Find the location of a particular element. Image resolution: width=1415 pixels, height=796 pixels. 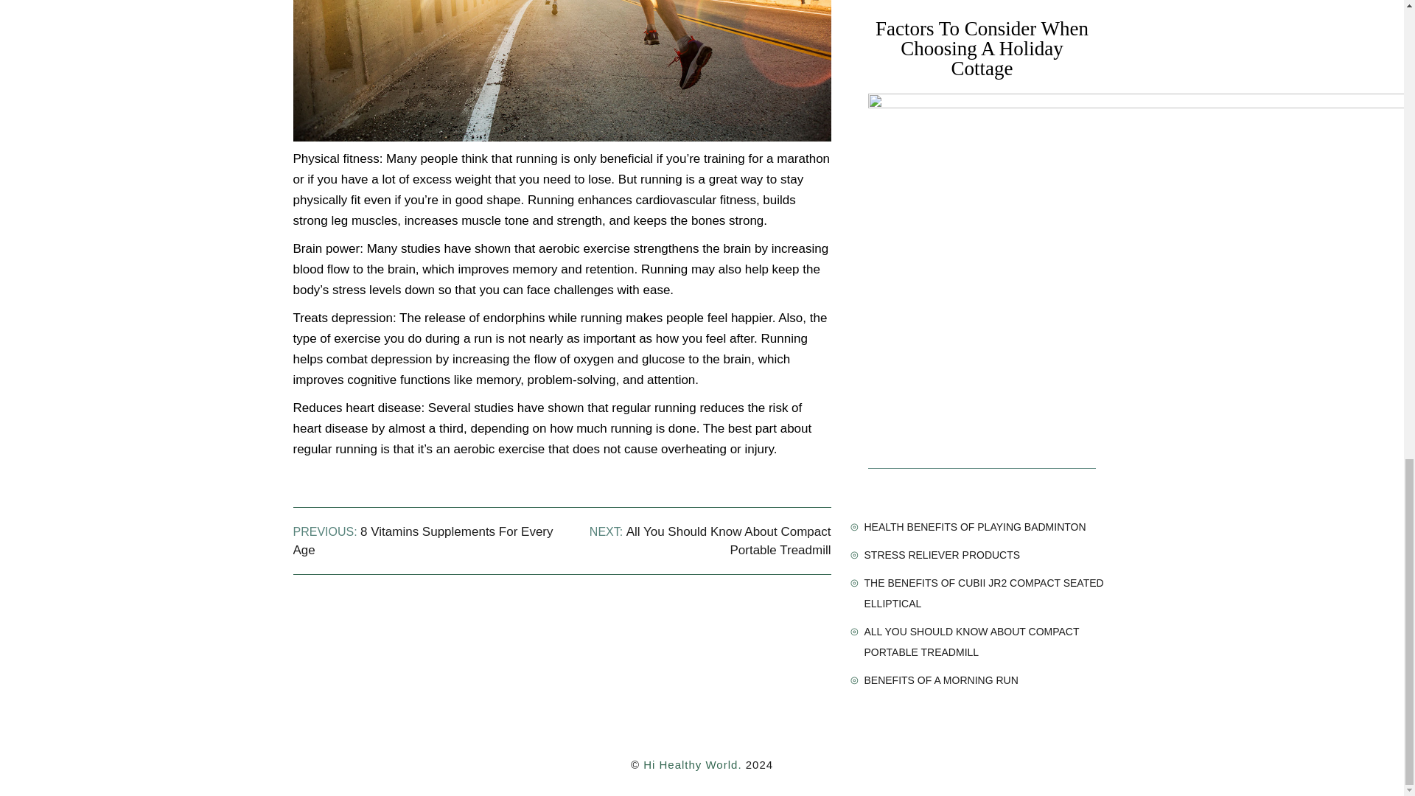

ALL YOU SHOULD KNOW ABOUT COMPACT PORTABLE TREADMILL is located at coordinates (971, 641).